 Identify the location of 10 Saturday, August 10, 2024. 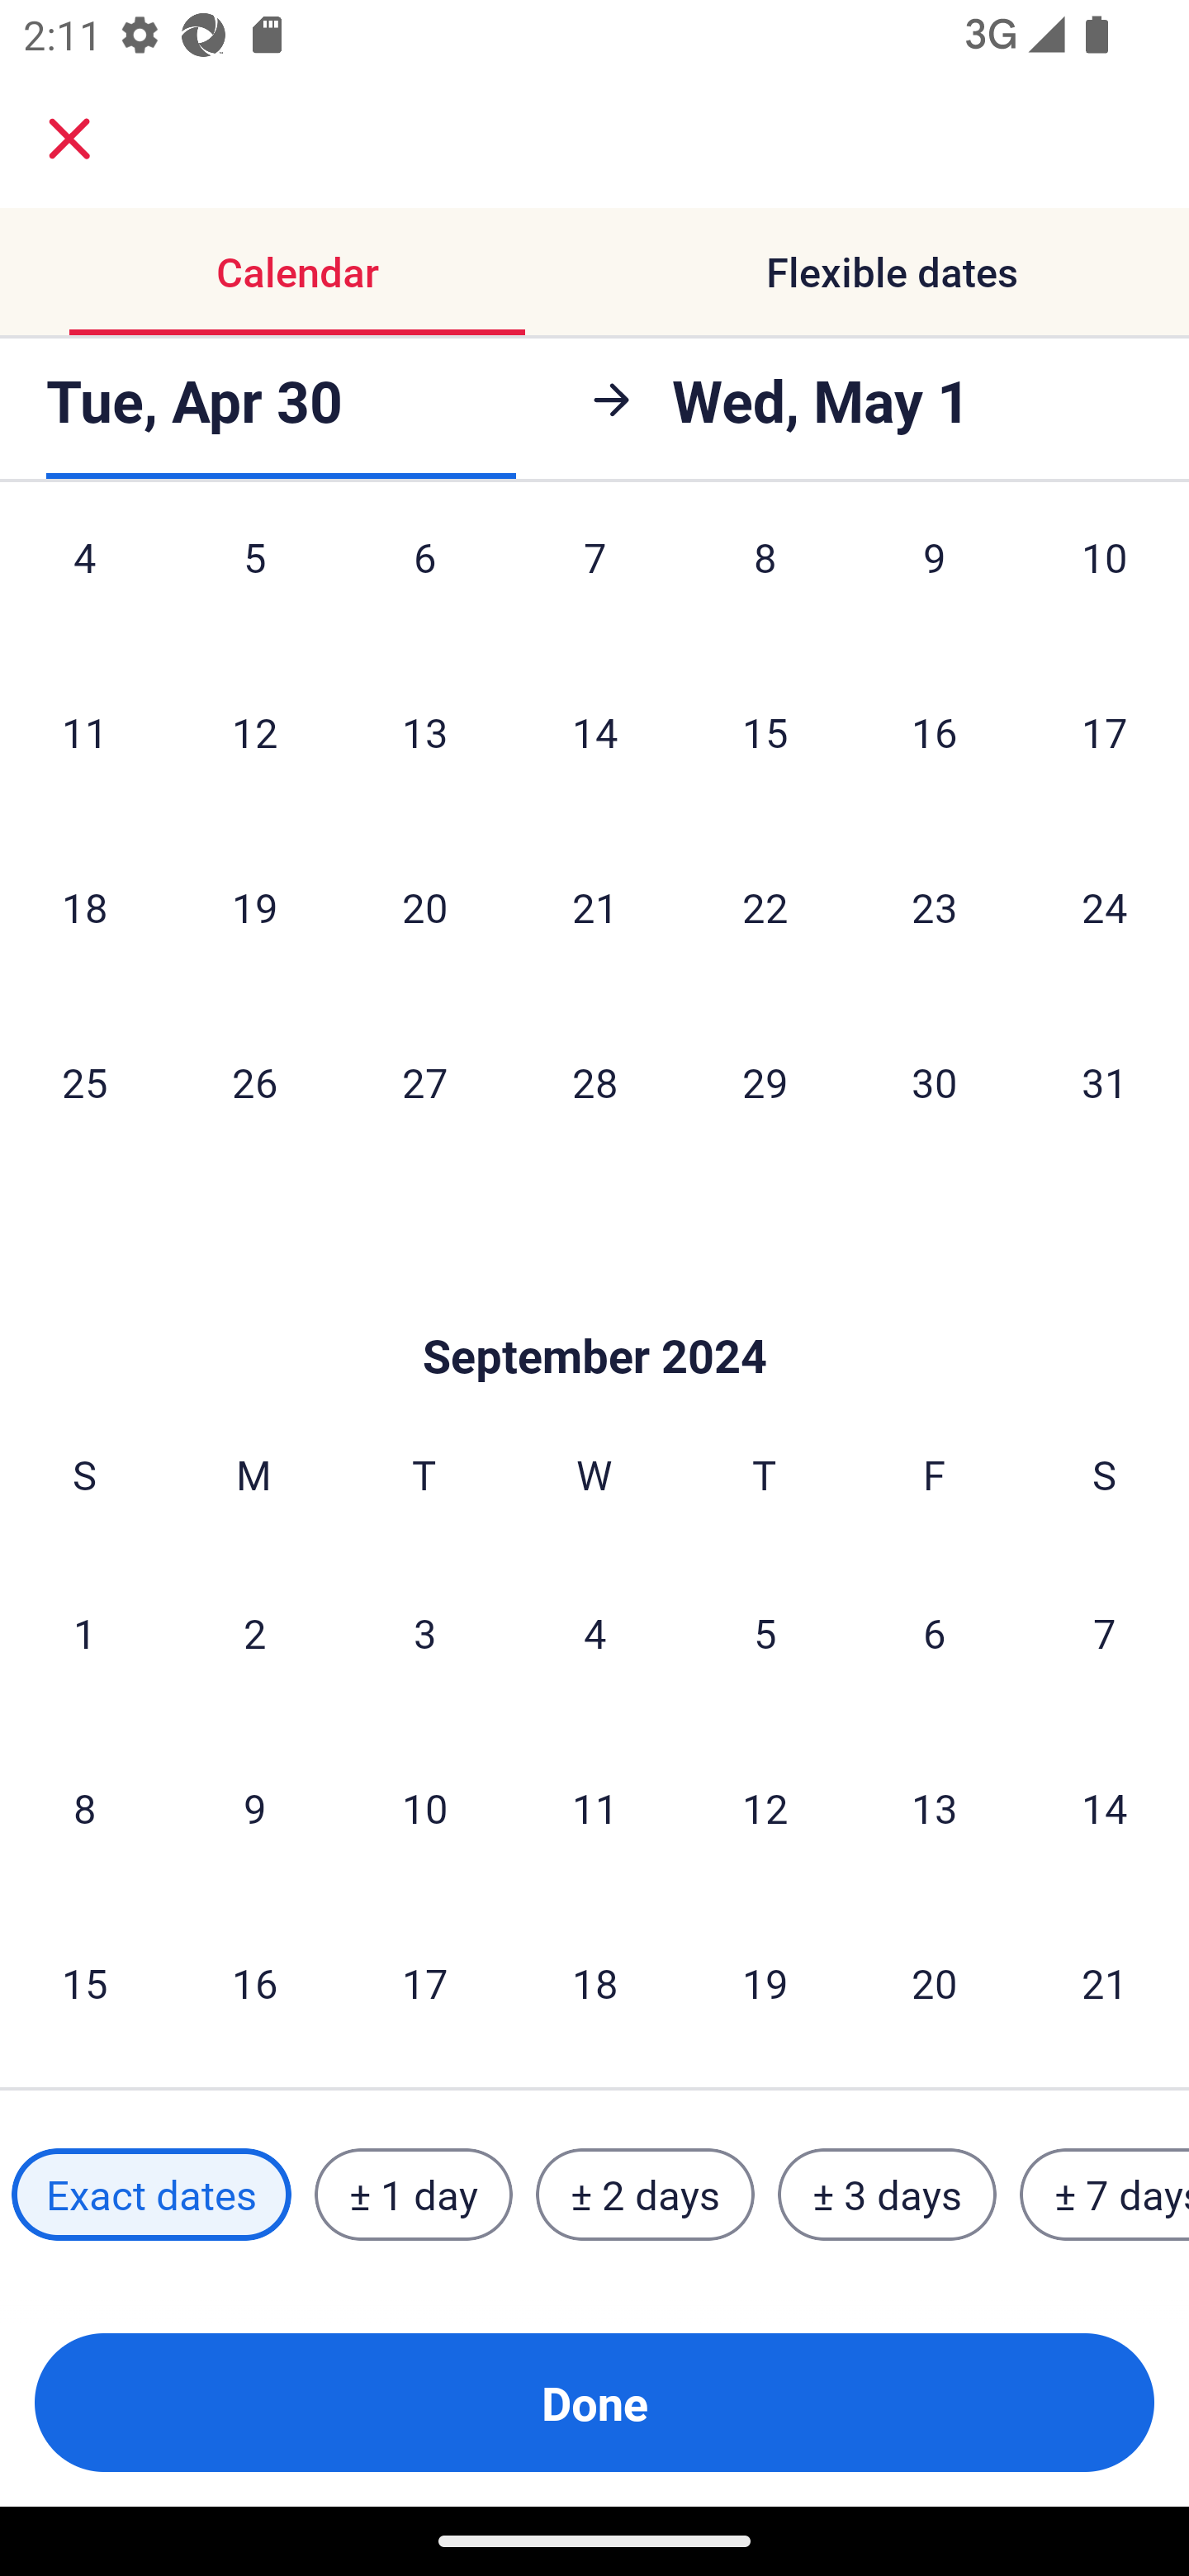
(1105, 585).